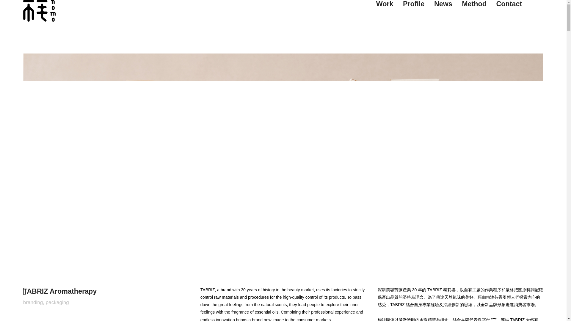 This screenshot has width=571, height=321. What do you see at coordinates (509, 4) in the screenshot?
I see `Contact` at bounding box center [509, 4].